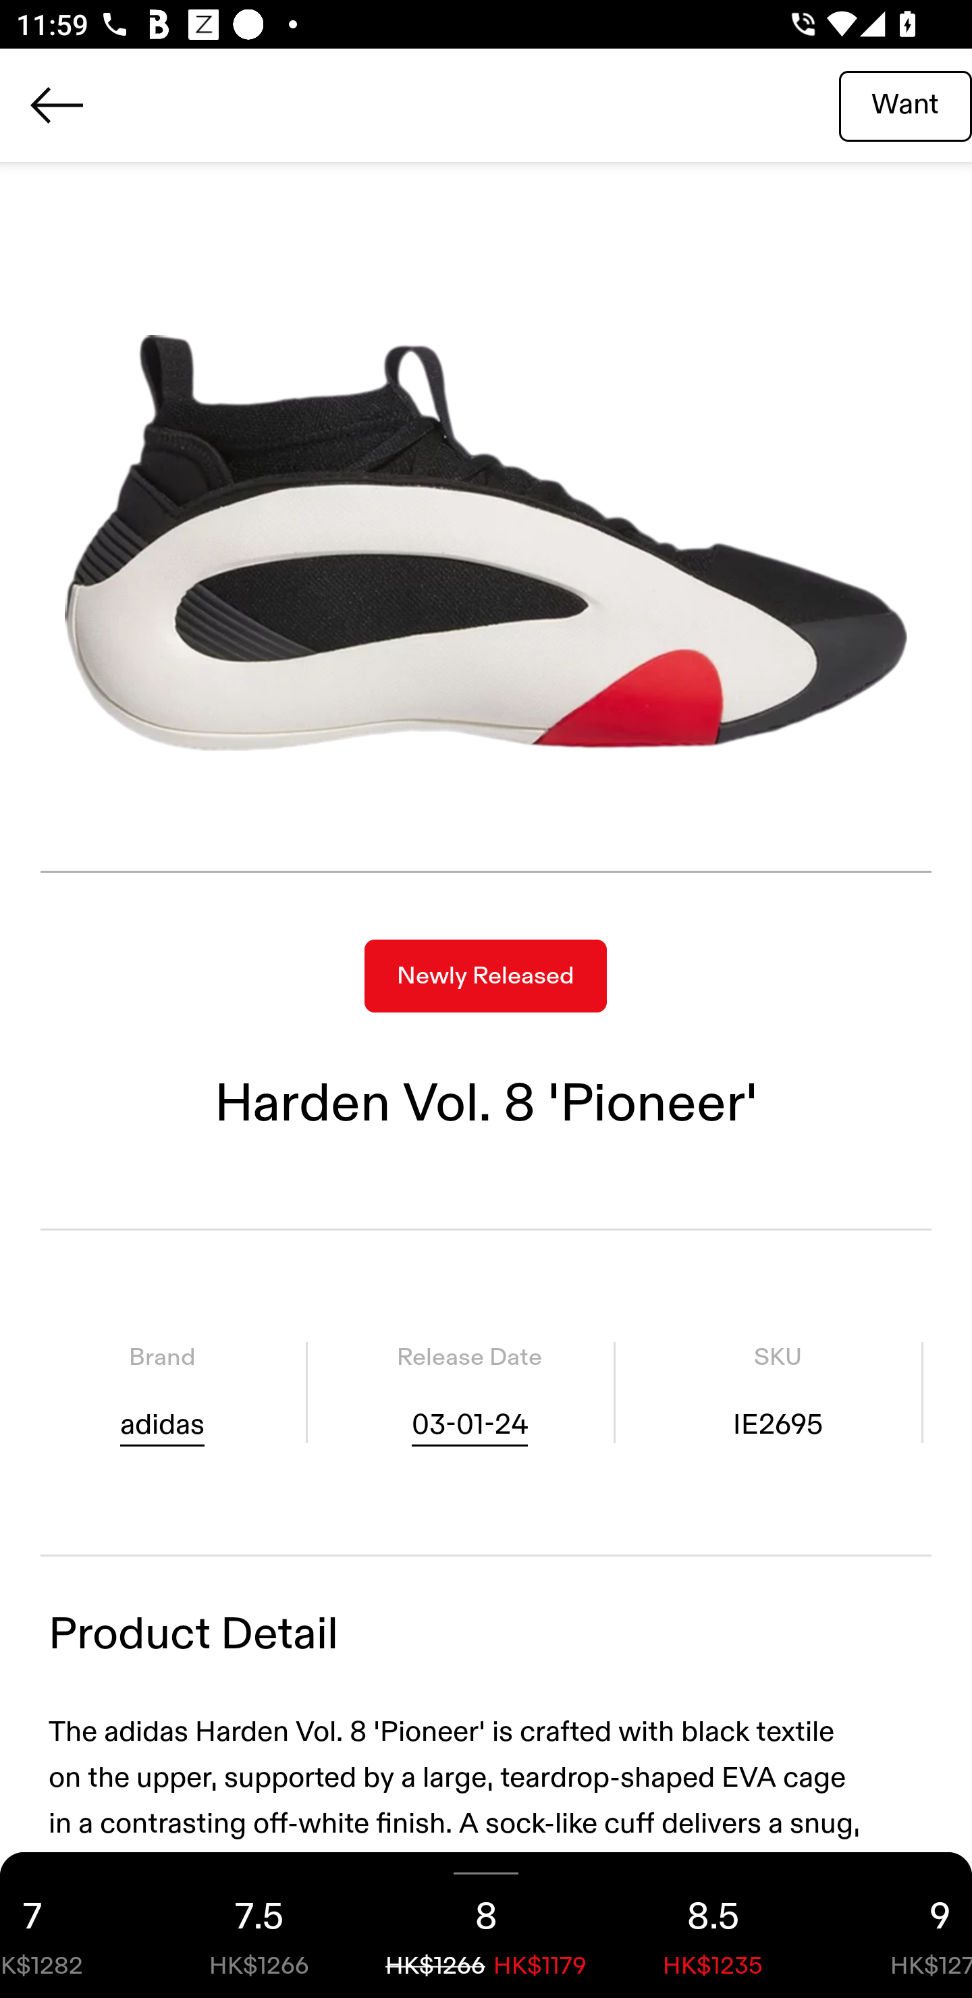 Image resolution: width=972 pixels, height=1998 pixels. Describe the element at coordinates (162, 1393) in the screenshot. I see `Brand adidas` at that location.